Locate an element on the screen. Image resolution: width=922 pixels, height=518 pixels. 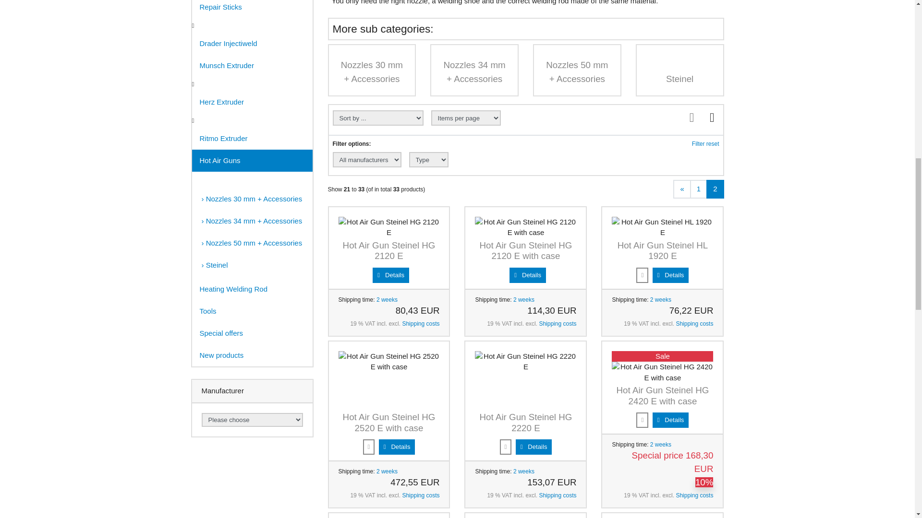
Herz Extruder is located at coordinates (252, 102).